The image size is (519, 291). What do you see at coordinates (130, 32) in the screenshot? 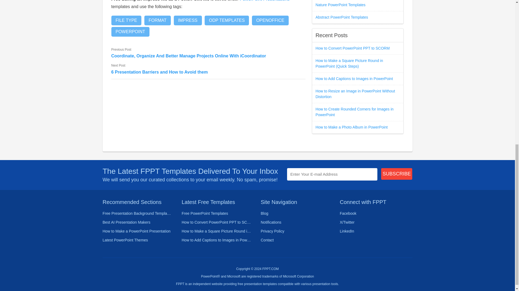
I see `POWERPOINT` at bounding box center [130, 32].